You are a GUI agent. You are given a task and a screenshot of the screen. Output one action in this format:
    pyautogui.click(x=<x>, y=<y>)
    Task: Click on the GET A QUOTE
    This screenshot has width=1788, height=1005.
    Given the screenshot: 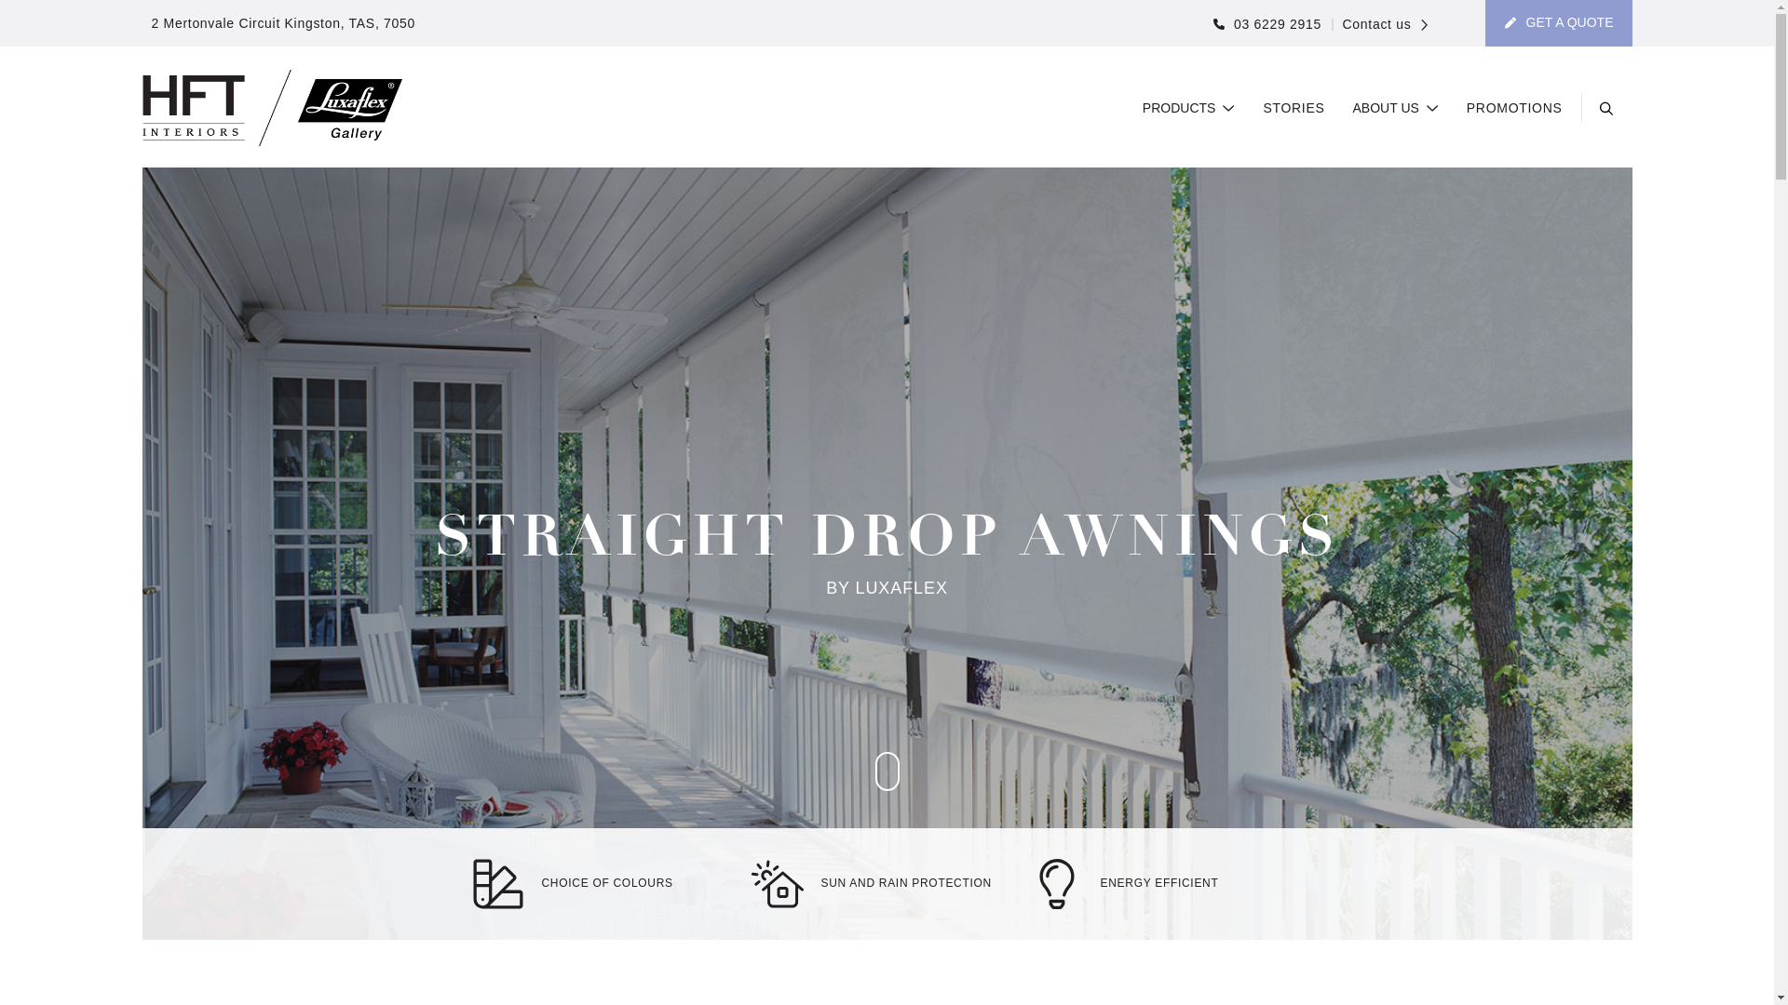 What is the action you would take?
    pyautogui.click(x=1559, y=23)
    